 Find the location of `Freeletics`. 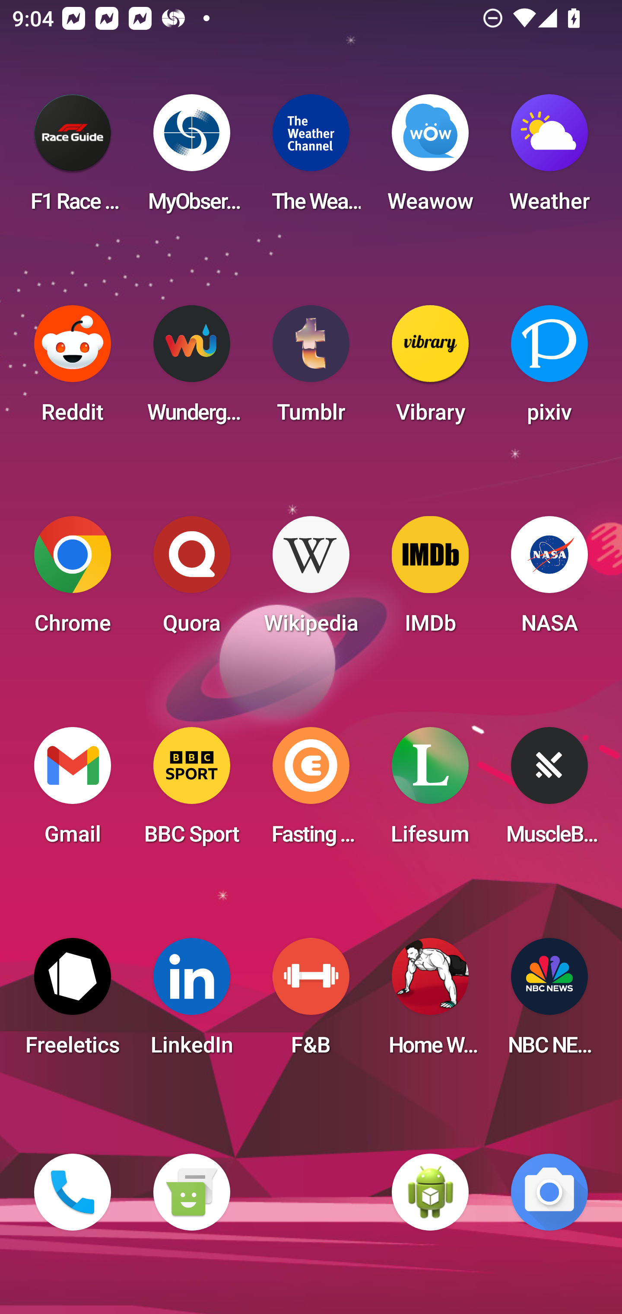

Freeletics is located at coordinates (73, 1002).